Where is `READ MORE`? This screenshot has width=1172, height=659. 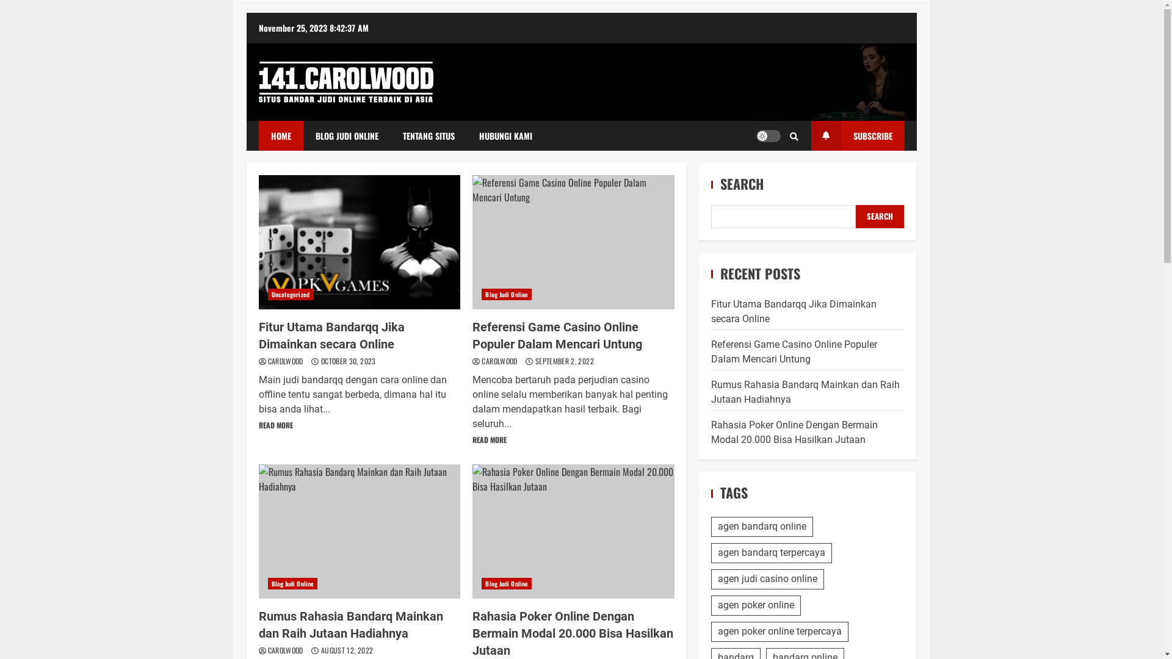
READ MORE is located at coordinates (276, 425).